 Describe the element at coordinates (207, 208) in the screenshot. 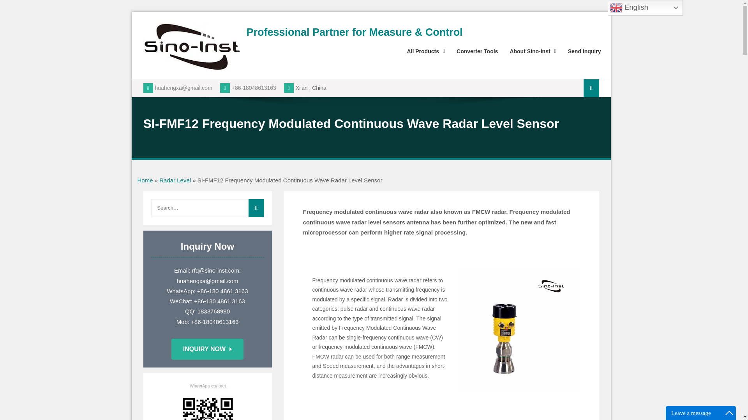

I see `Search for:` at that location.